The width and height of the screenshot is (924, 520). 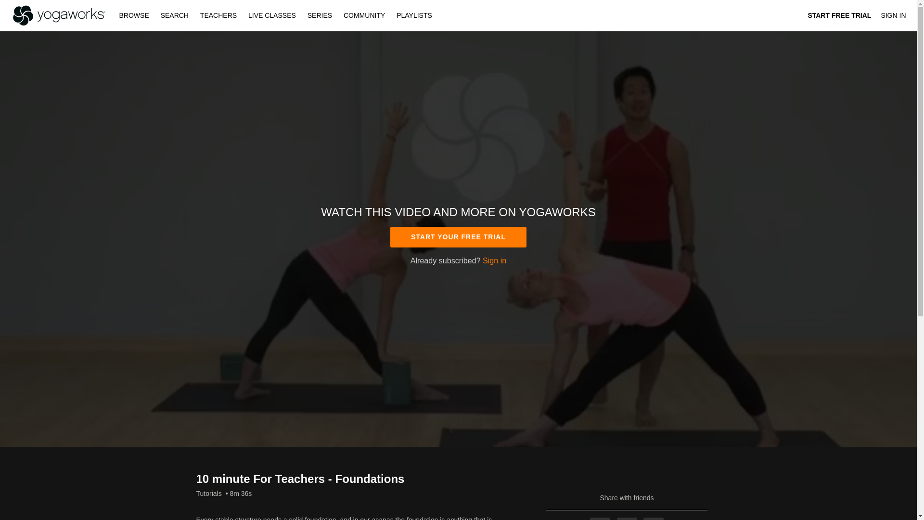 What do you see at coordinates (627, 519) in the screenshot?
I see `Twitter` at bounding box center [627, 519].